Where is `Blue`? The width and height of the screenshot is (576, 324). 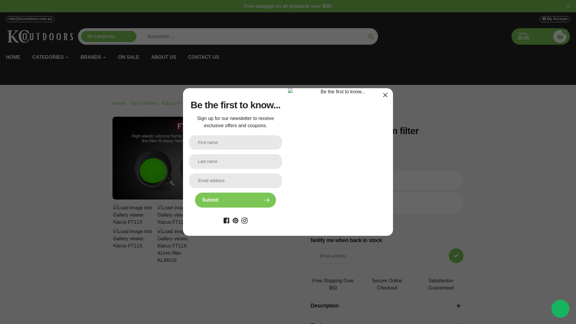
Blue is located at coordinates (364, 180).